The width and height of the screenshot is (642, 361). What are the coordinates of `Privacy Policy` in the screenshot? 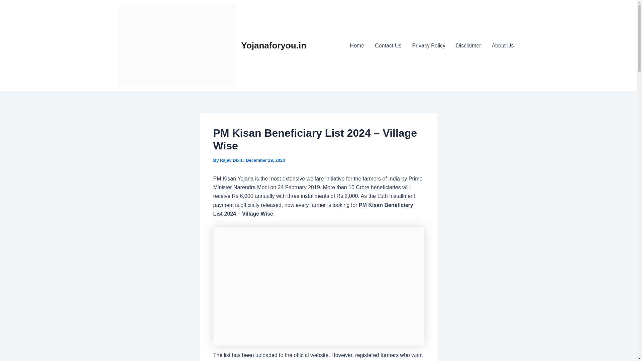 It's located at (428, 46).